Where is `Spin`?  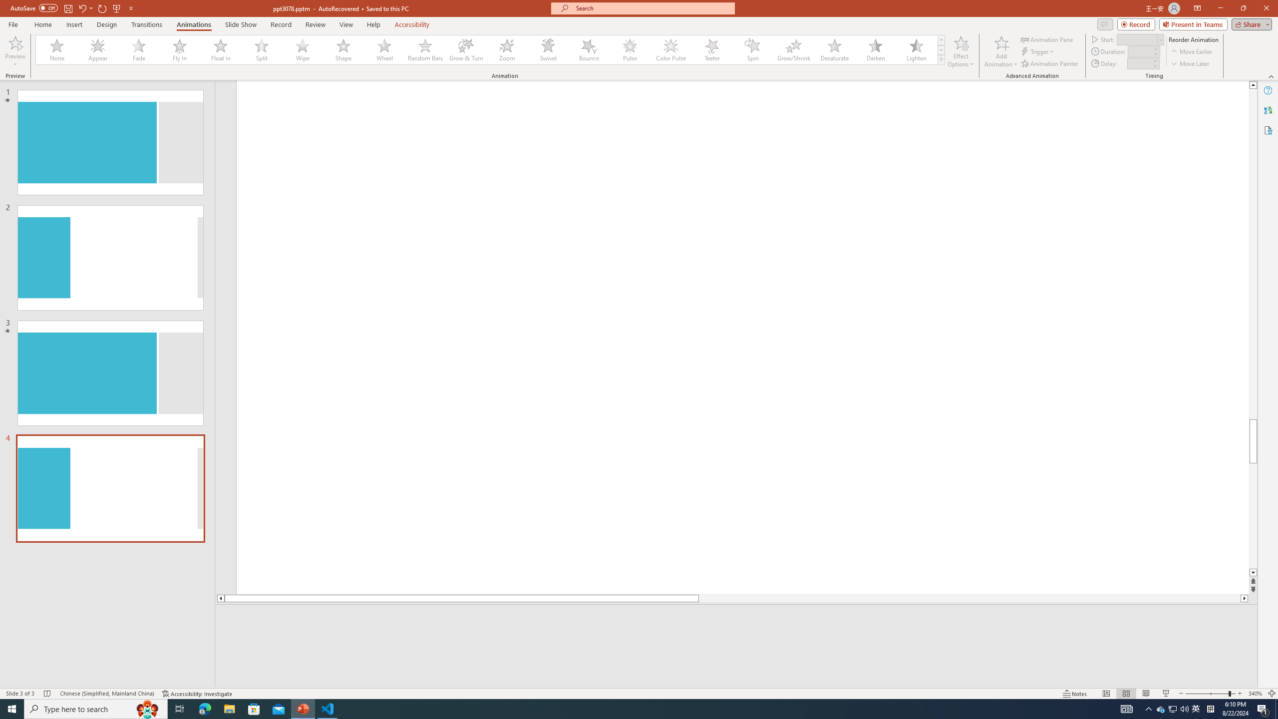 Spin is located at coordinates (752, 50).